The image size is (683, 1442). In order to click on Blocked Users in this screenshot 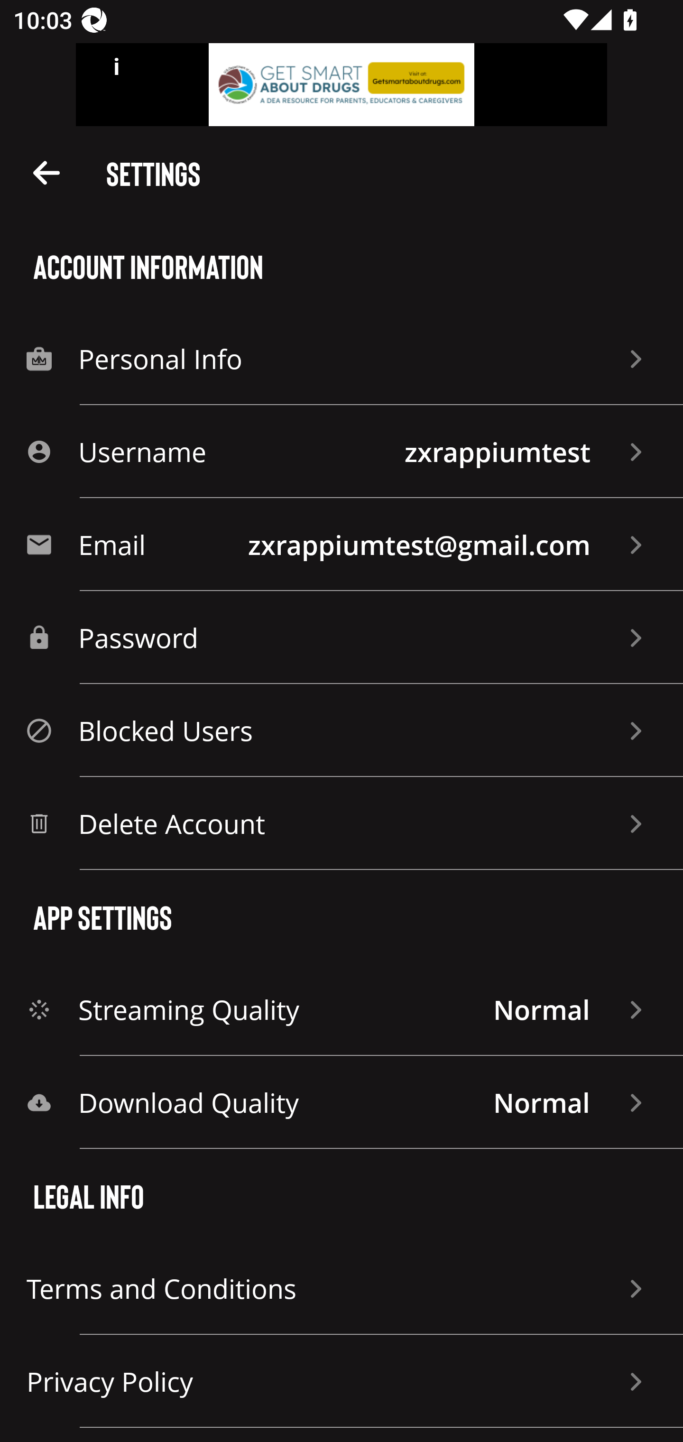, I will do `click(341, 730)`.